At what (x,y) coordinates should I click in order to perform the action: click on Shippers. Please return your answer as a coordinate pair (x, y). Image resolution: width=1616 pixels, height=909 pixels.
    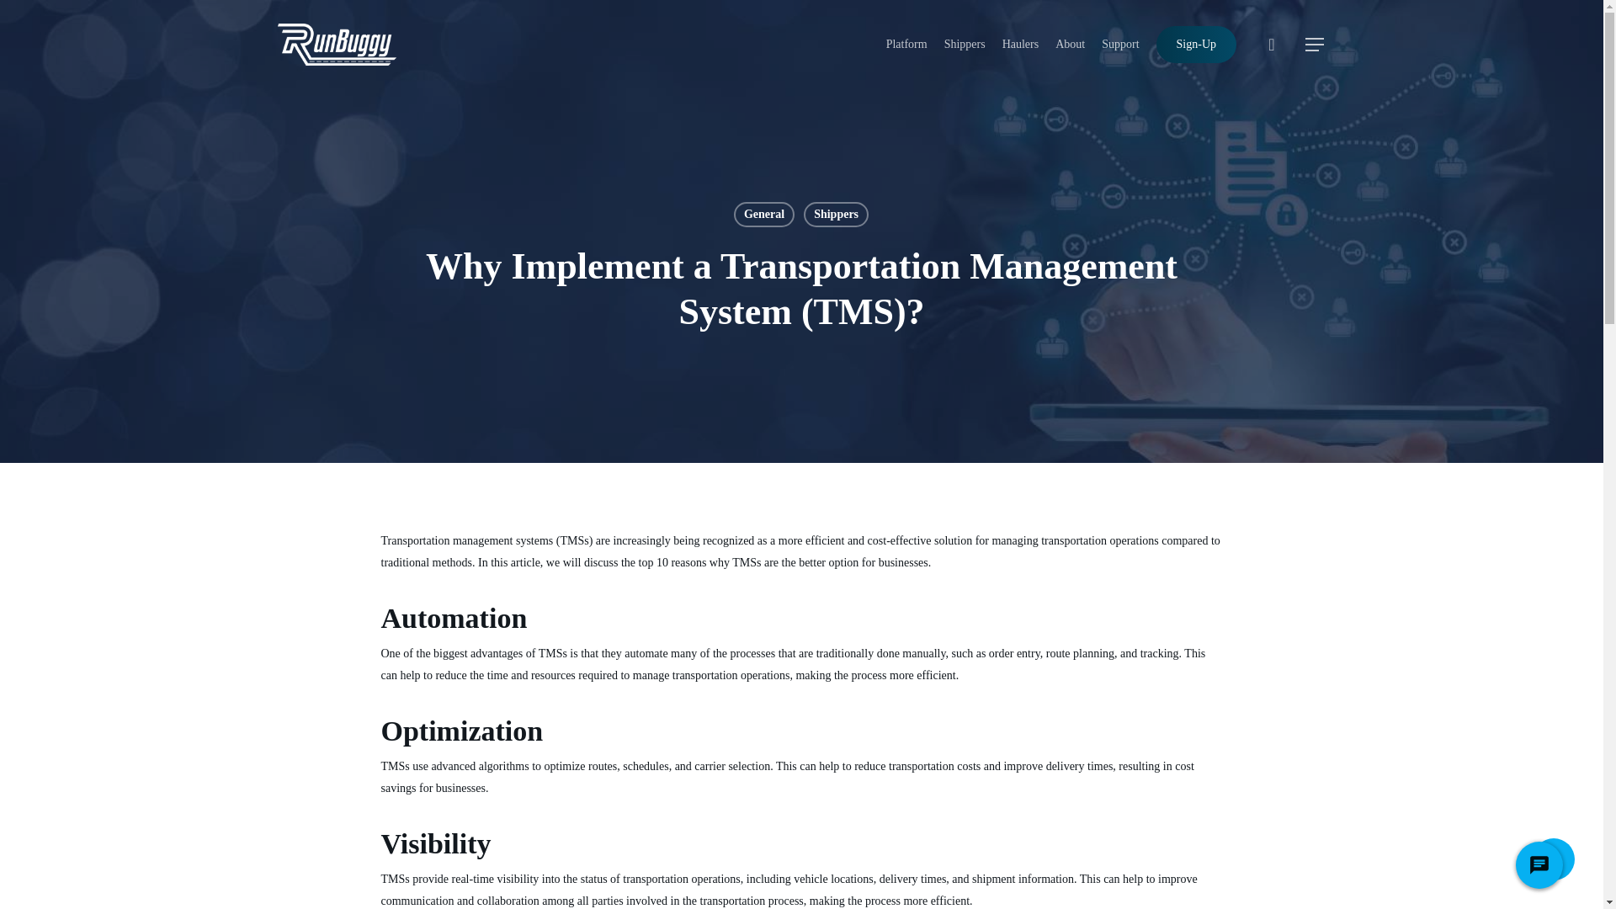
    Looking at the image, I should click on (965, 44).